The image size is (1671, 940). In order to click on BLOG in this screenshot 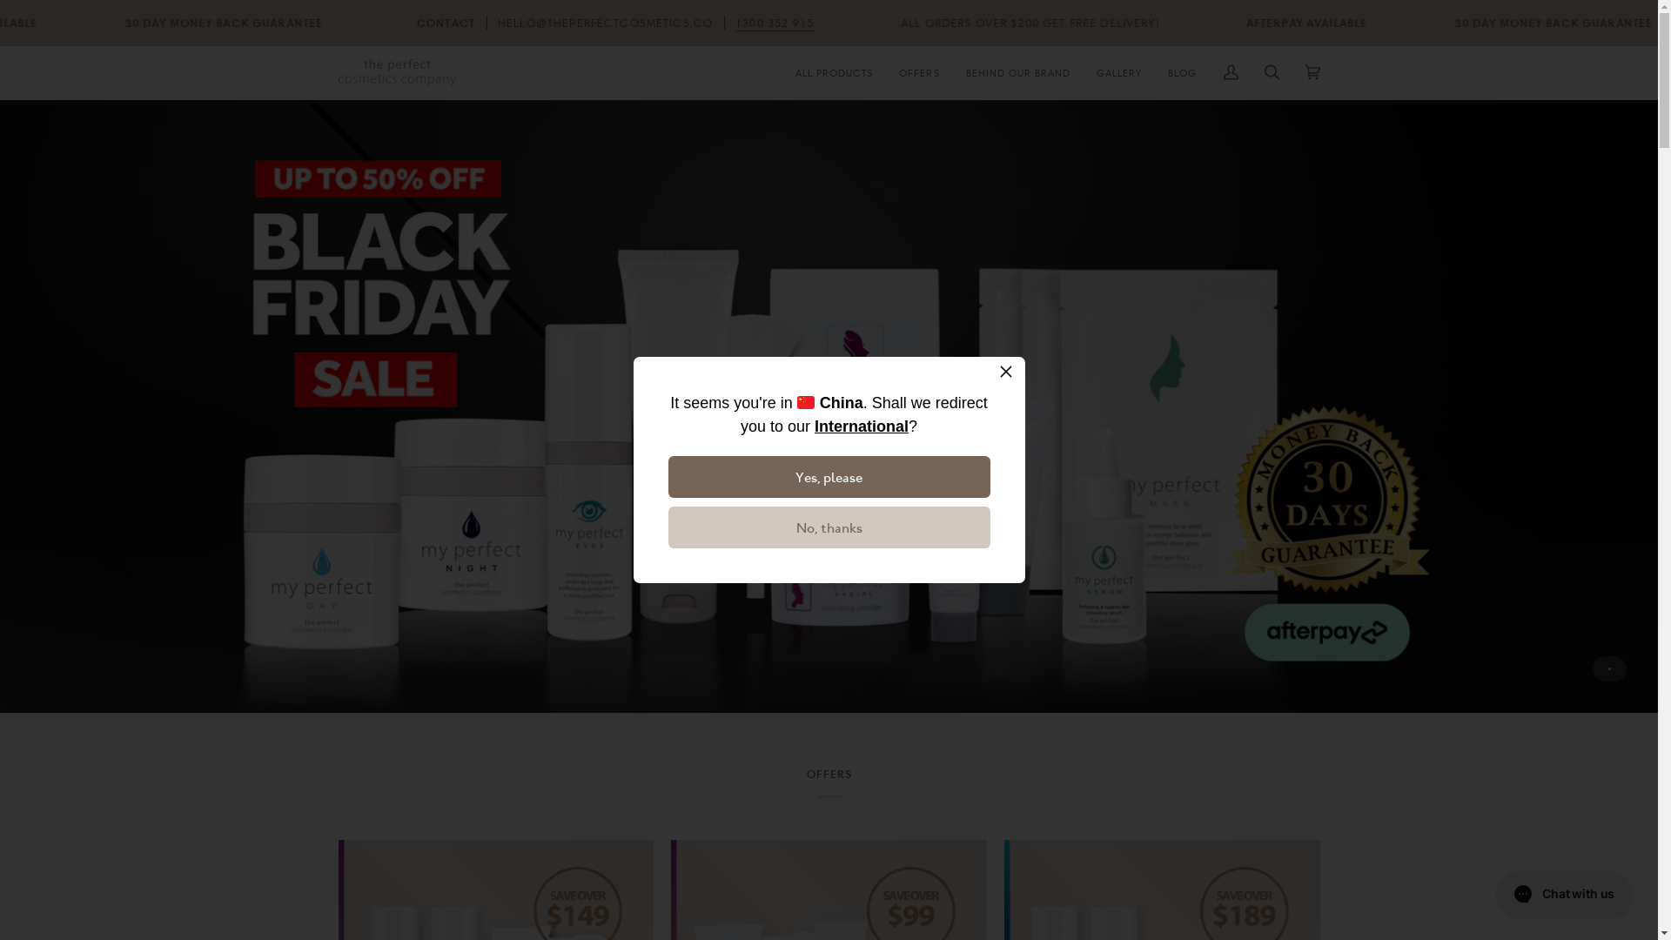, I will do `click(1182, 73)`.